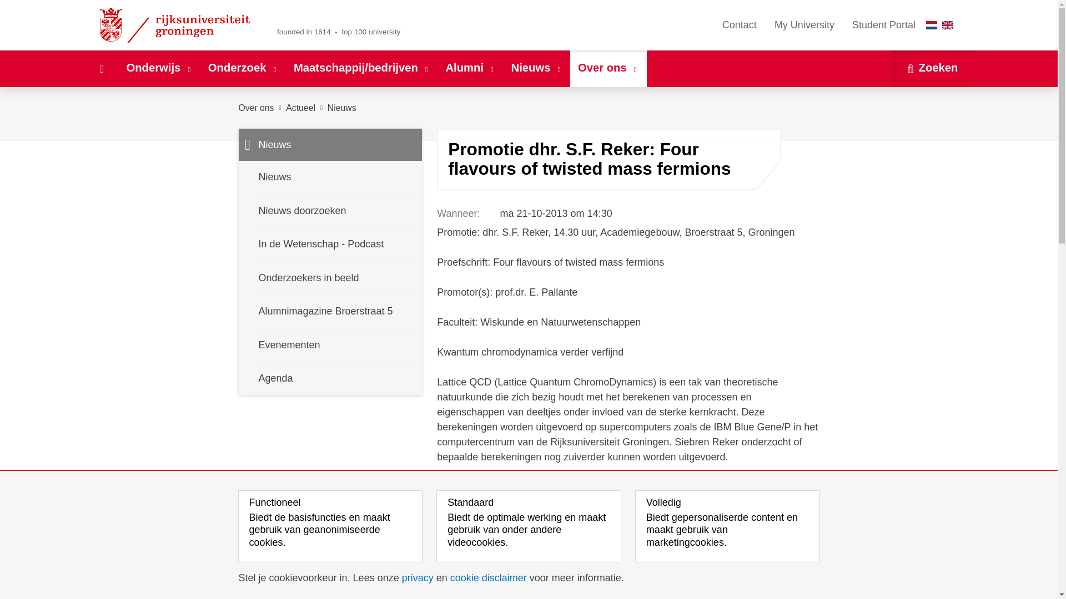 The image size is (1066, 599). I want to click on Onderwijs, so click(159, 68).